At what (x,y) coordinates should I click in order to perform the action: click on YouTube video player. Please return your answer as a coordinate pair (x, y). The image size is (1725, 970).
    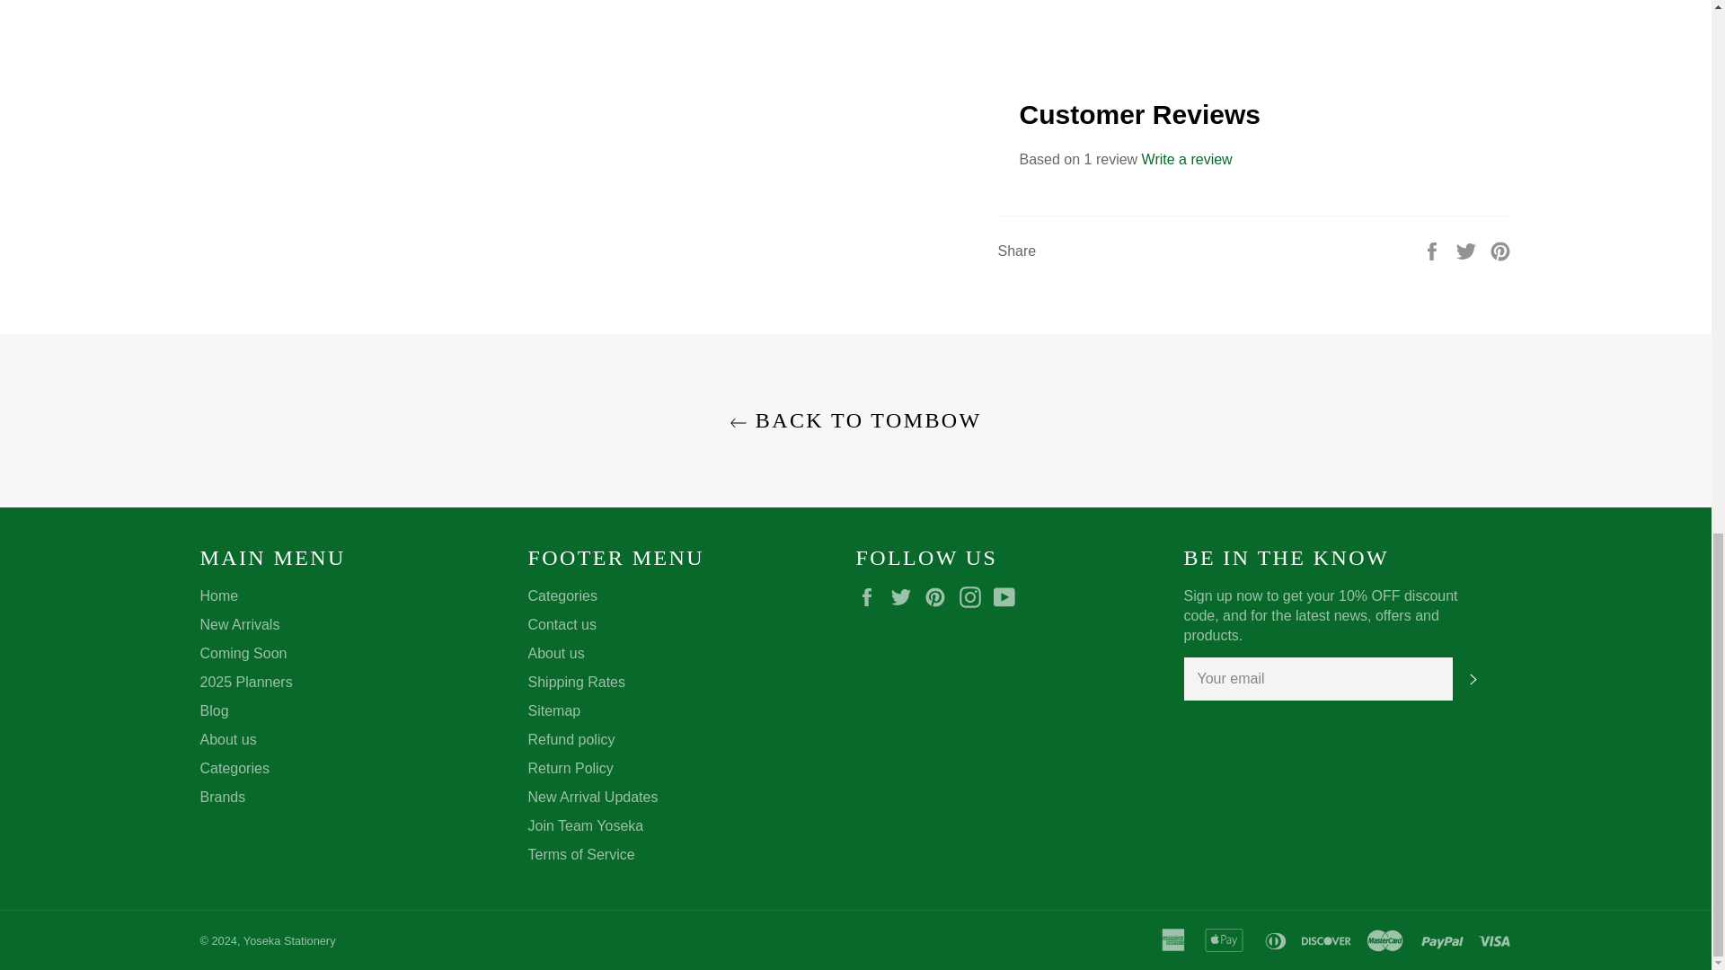
    Looking at the image, I should click on (1253, 20).